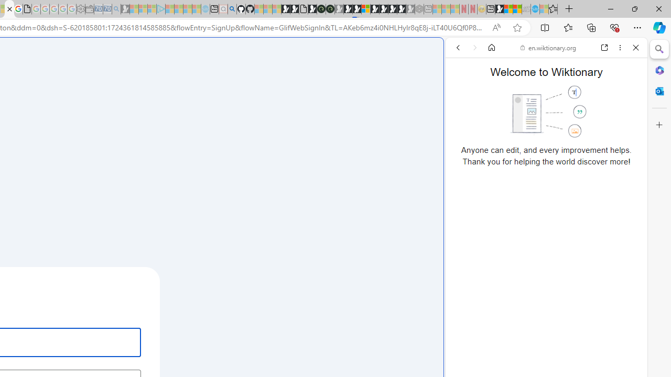  Describe the element at coordinates (442, 53) in the screenshot. I see `Close split screen` at that location.